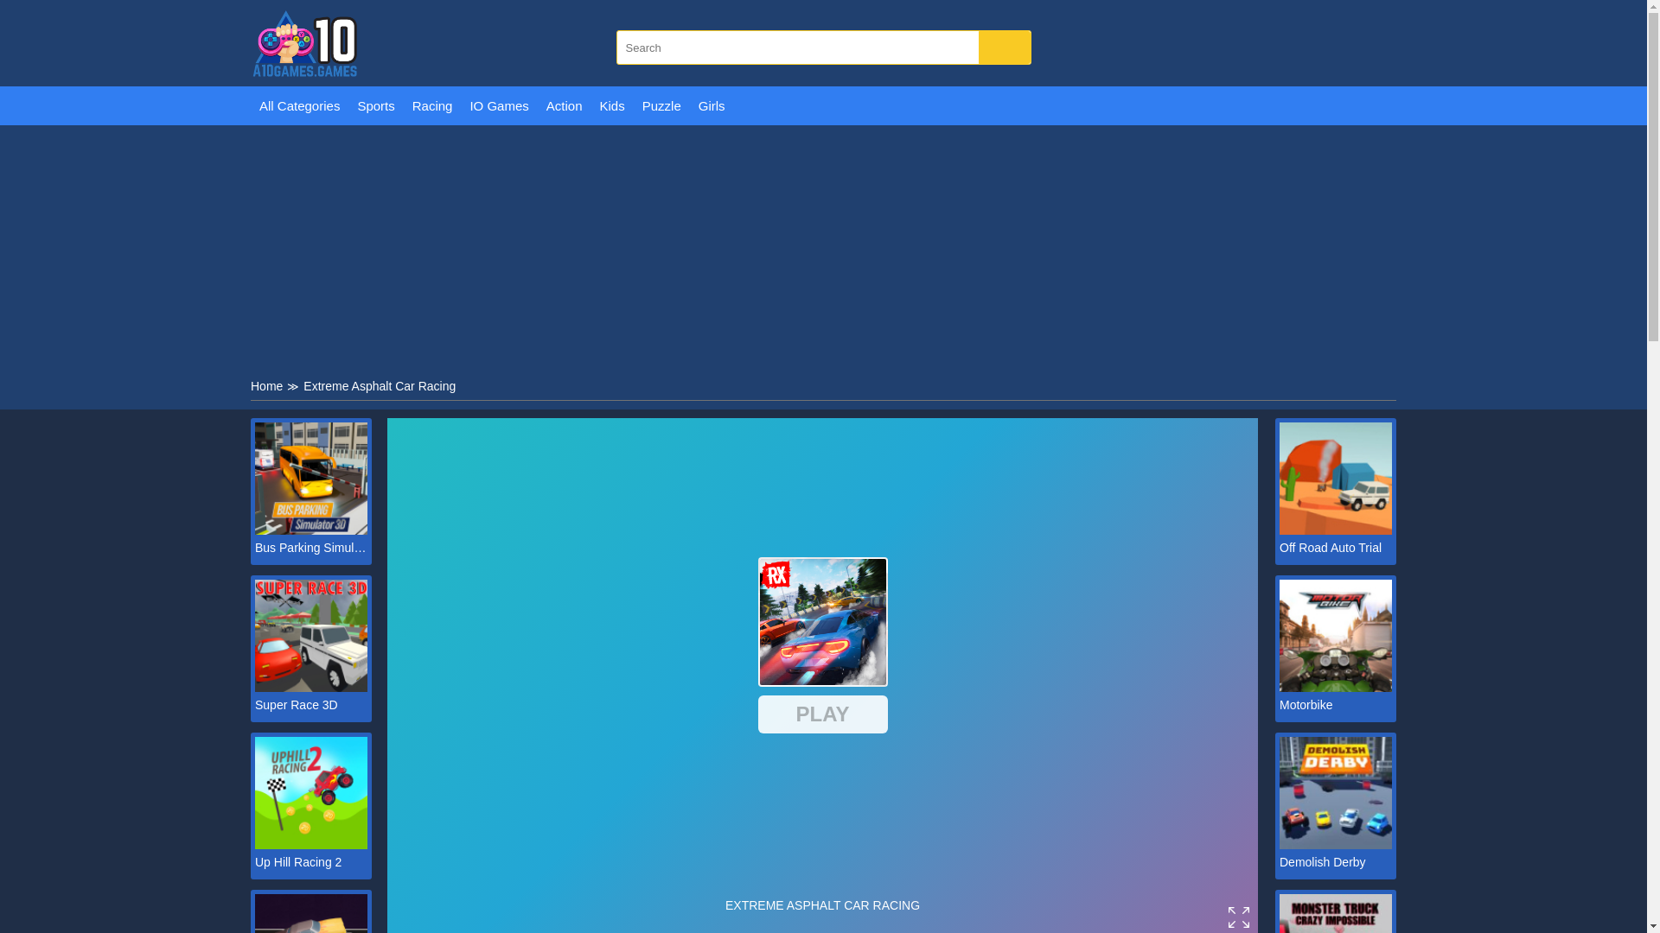 This screenshot has height=933, width=1660. Describe the element at coordinates (1336, 705) in the screenshot. I see `Motorbike` at that location.